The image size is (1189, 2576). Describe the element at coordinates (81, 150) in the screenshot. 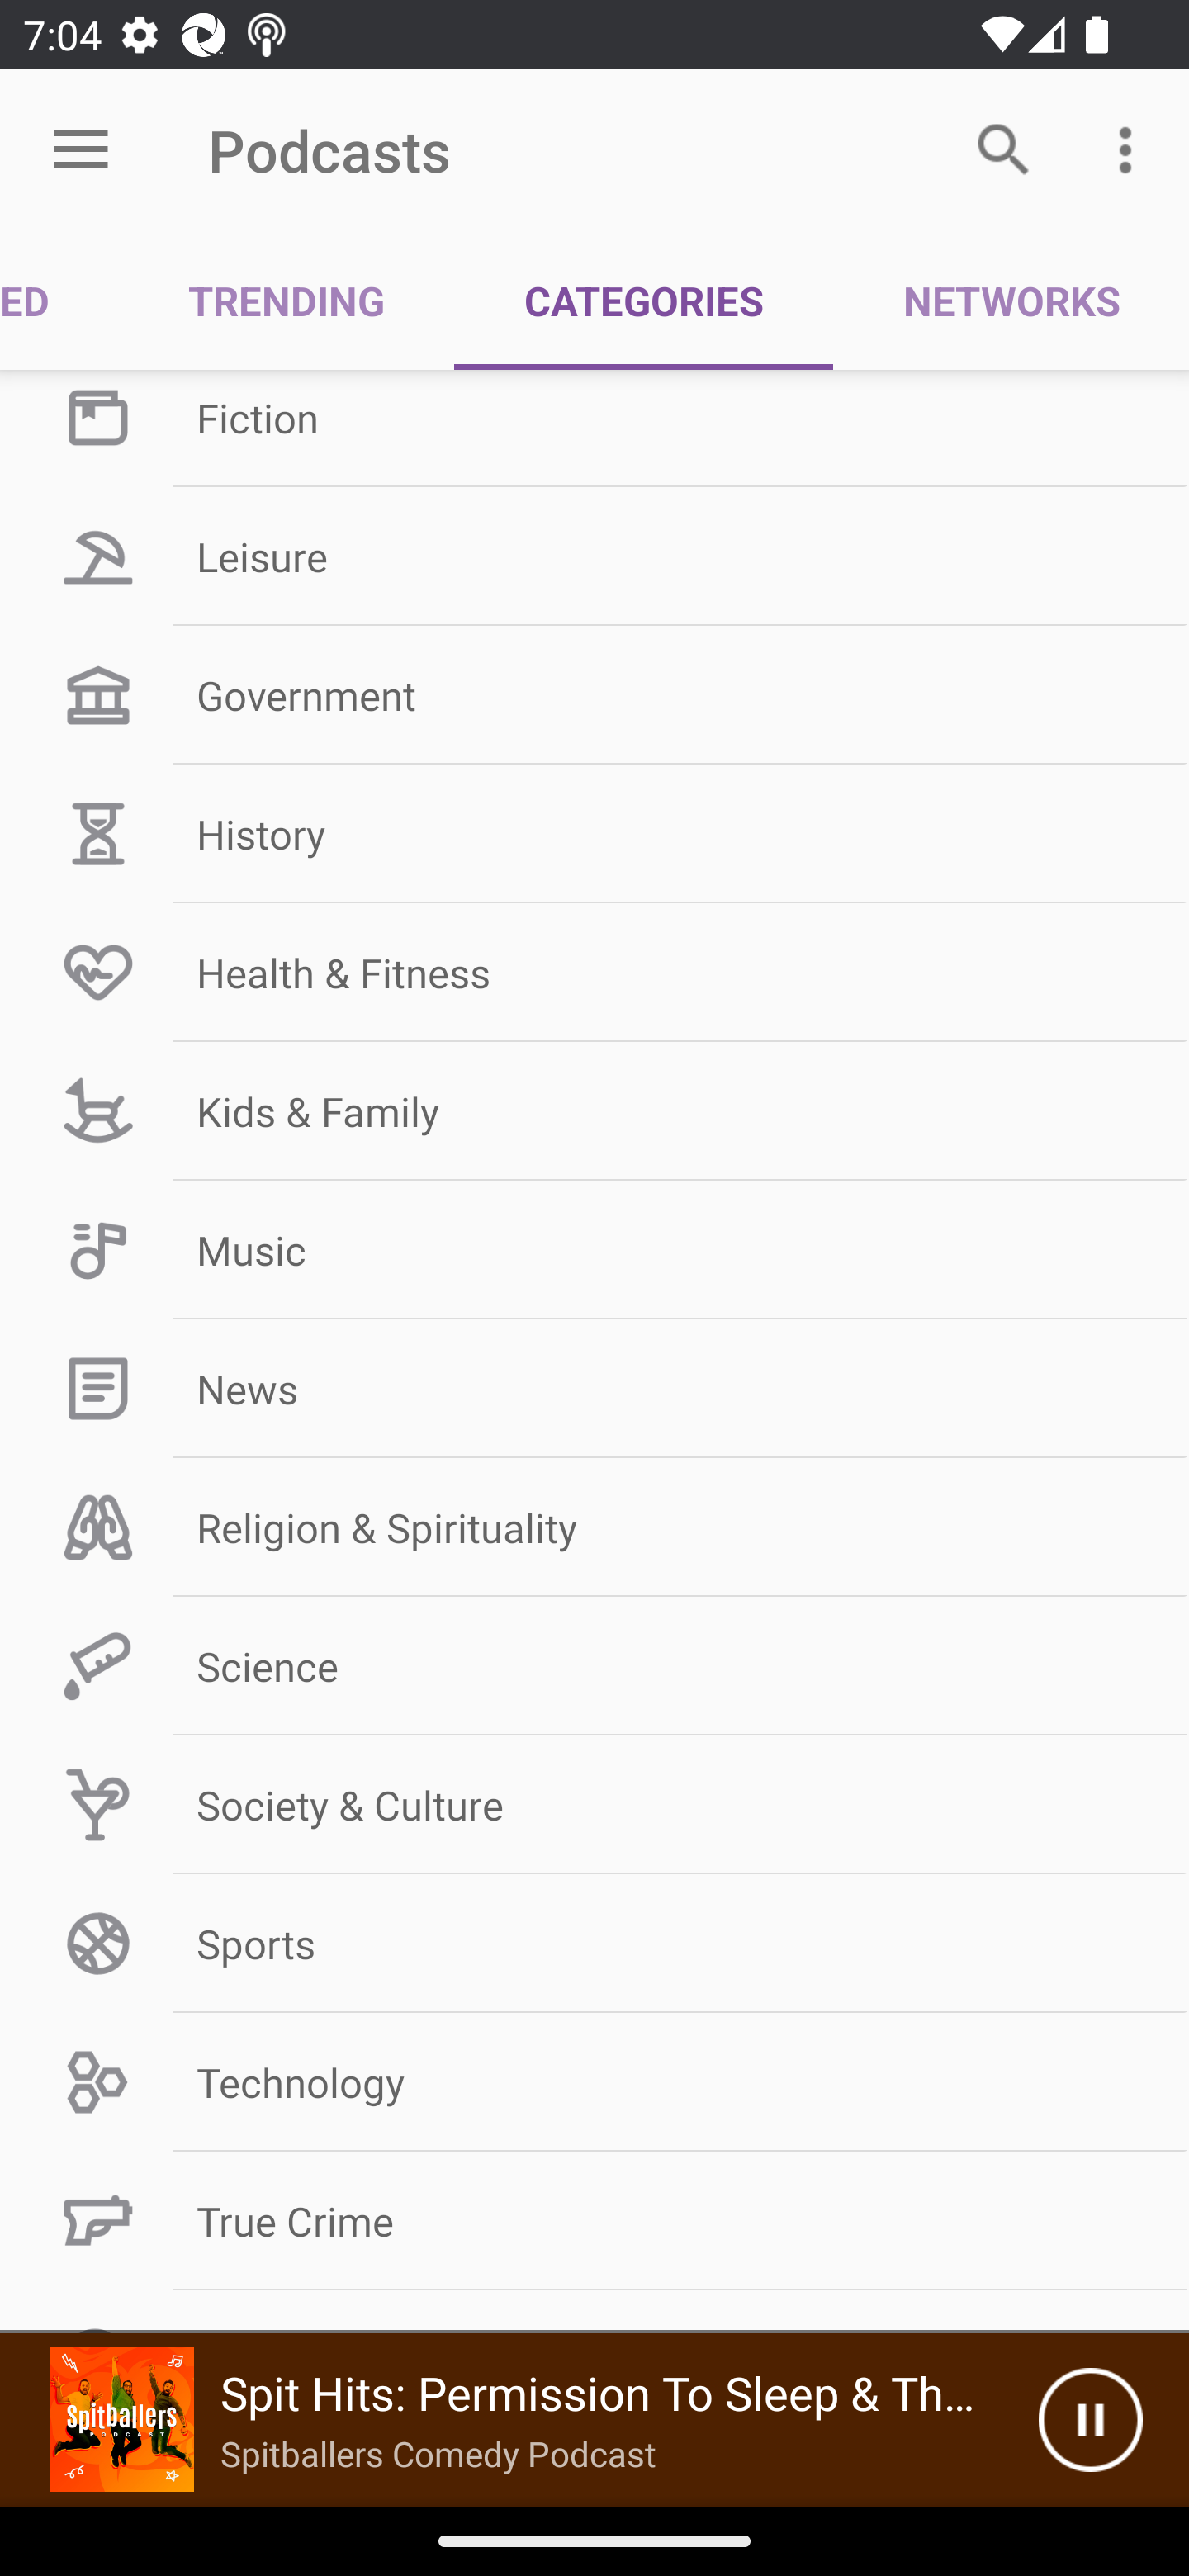

I see `Open menu` at that location.